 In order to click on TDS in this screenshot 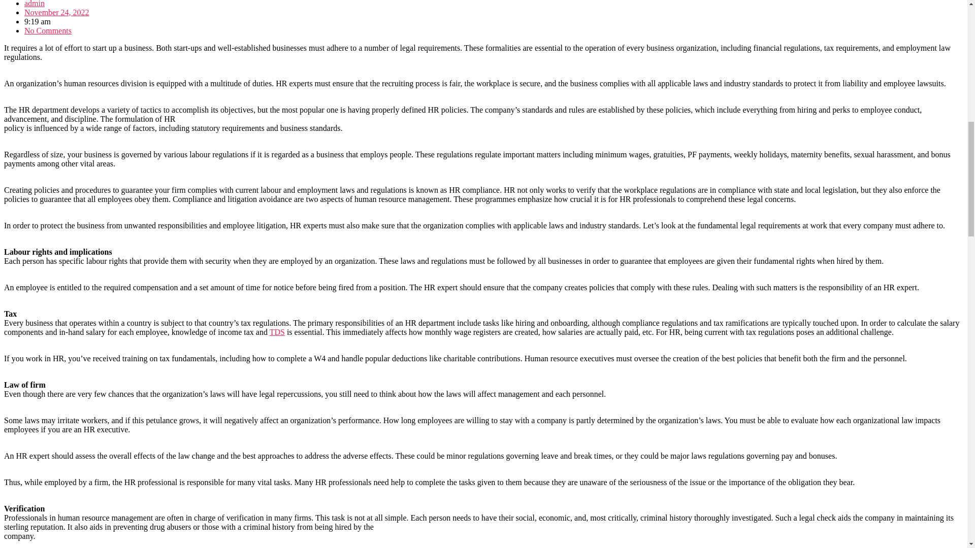, I will do `click(277, 332)`.